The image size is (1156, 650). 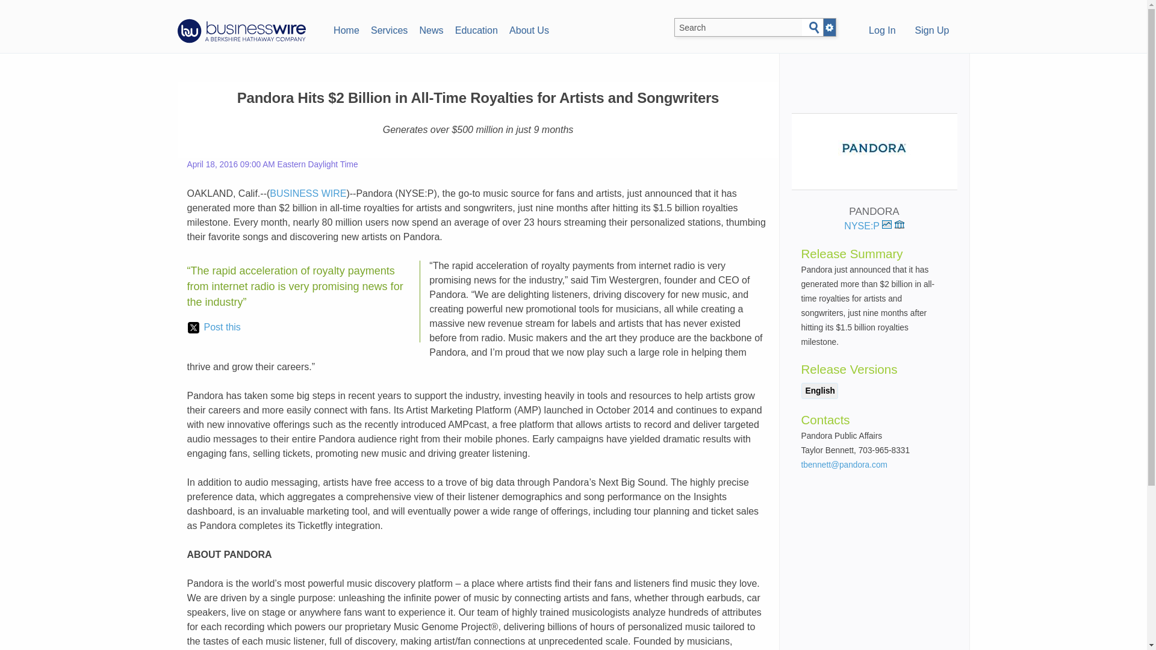 What do you see at coordinates (431, 29) in the screenshot?
I see `News` at bounding box center [431, 29].